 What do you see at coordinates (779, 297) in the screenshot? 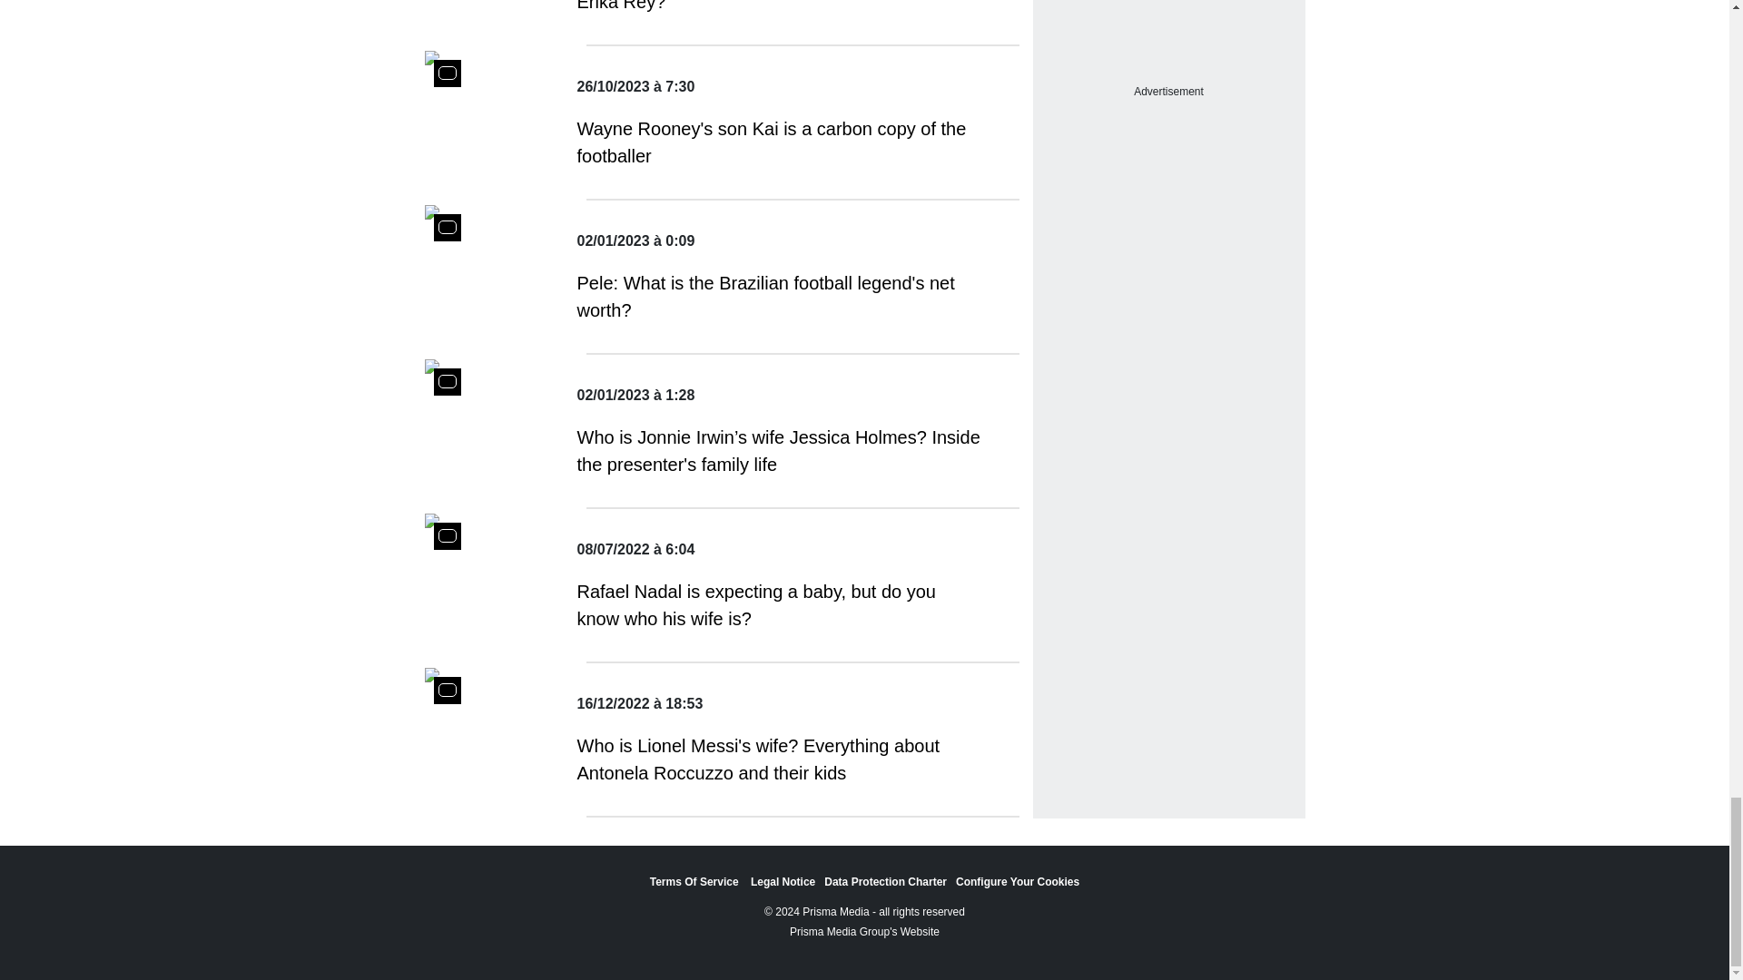
I see `Pele: What is the Brazilian football legend's net worth?` at bounding box center [779, 297].